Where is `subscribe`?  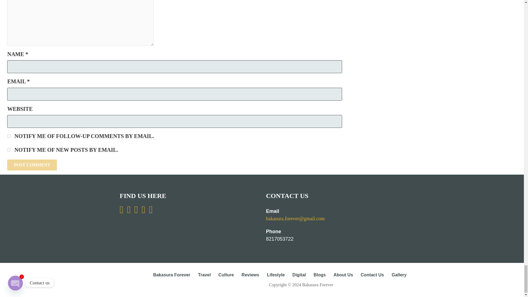 subscribe is located at coordinates (9, 136).